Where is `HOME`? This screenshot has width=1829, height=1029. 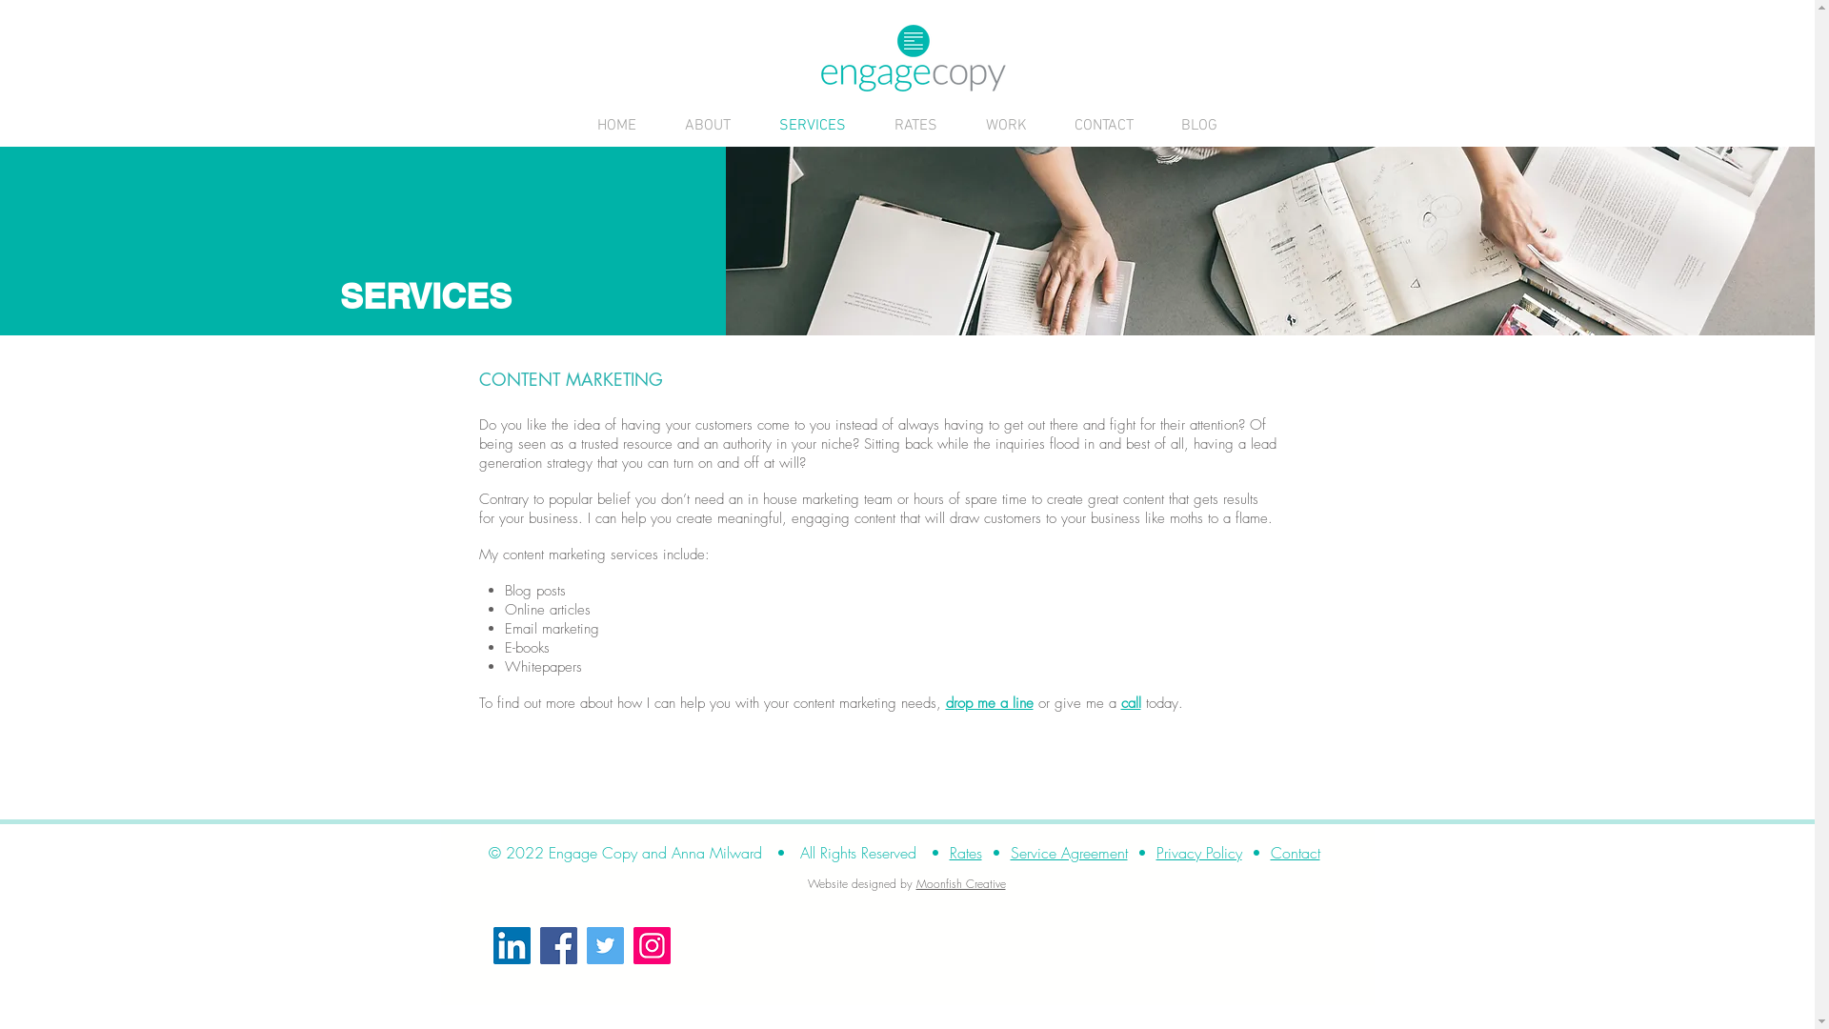 HOME is located at coordinates (617, 126).